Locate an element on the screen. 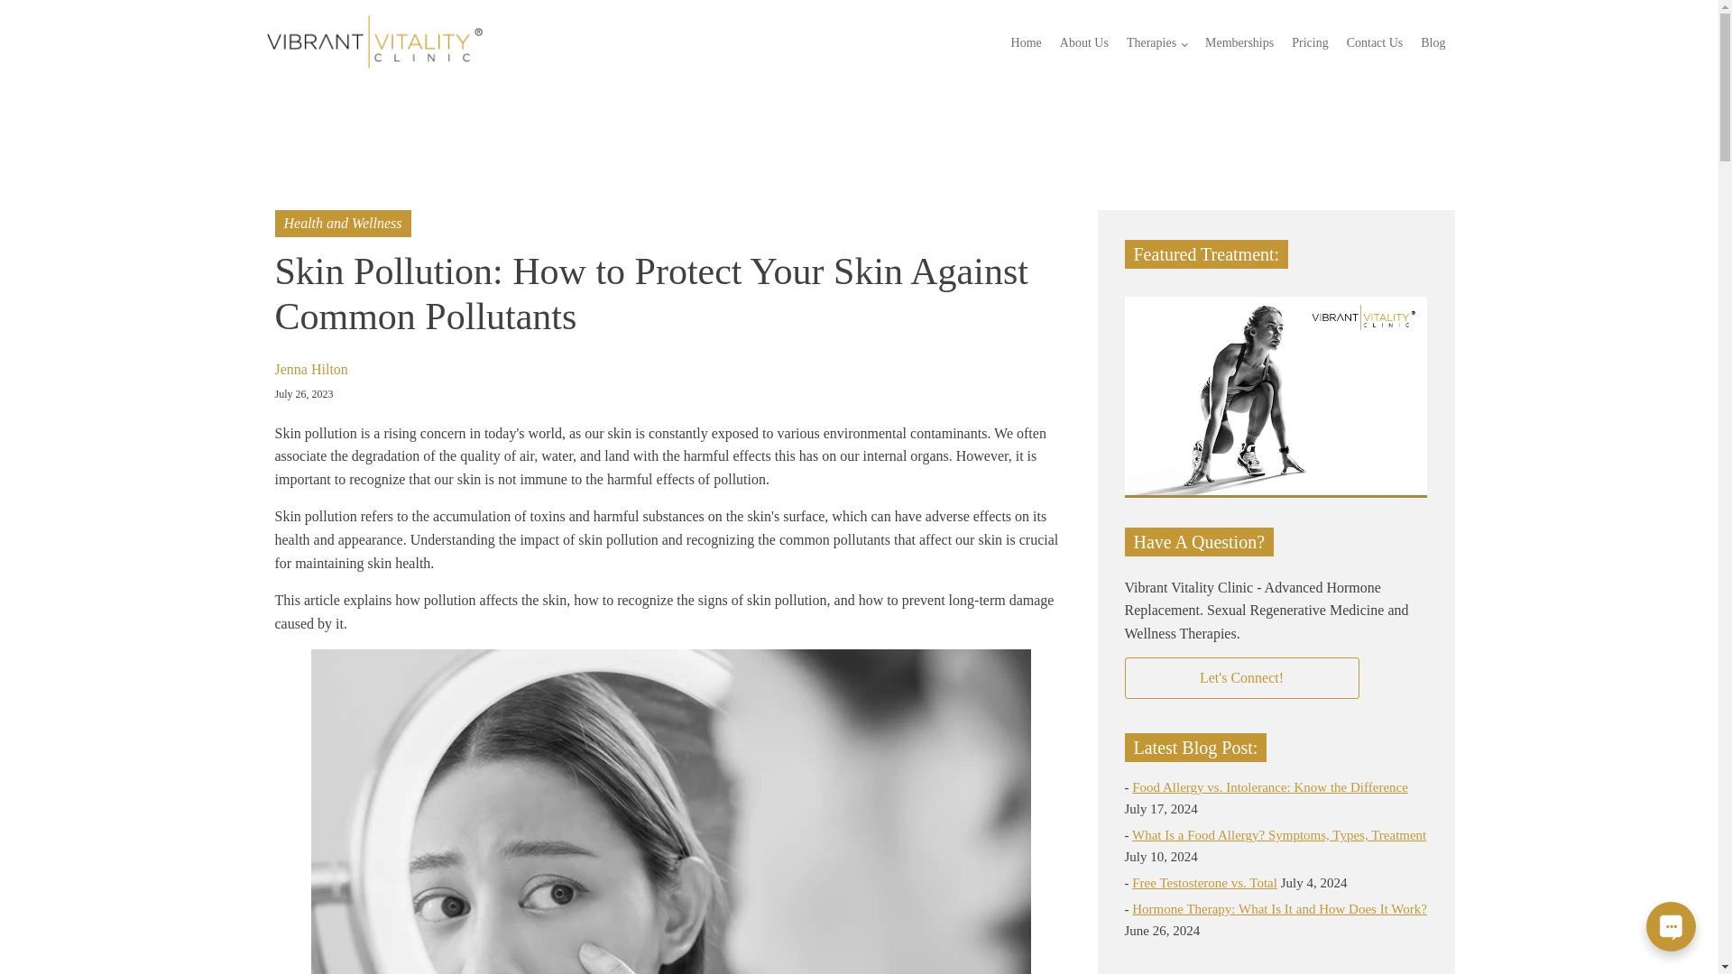 This screenshot has width=1732, height=974. Food Allergy vs. Intolerance: Know the Difference is located at coordinates (1270, 787).